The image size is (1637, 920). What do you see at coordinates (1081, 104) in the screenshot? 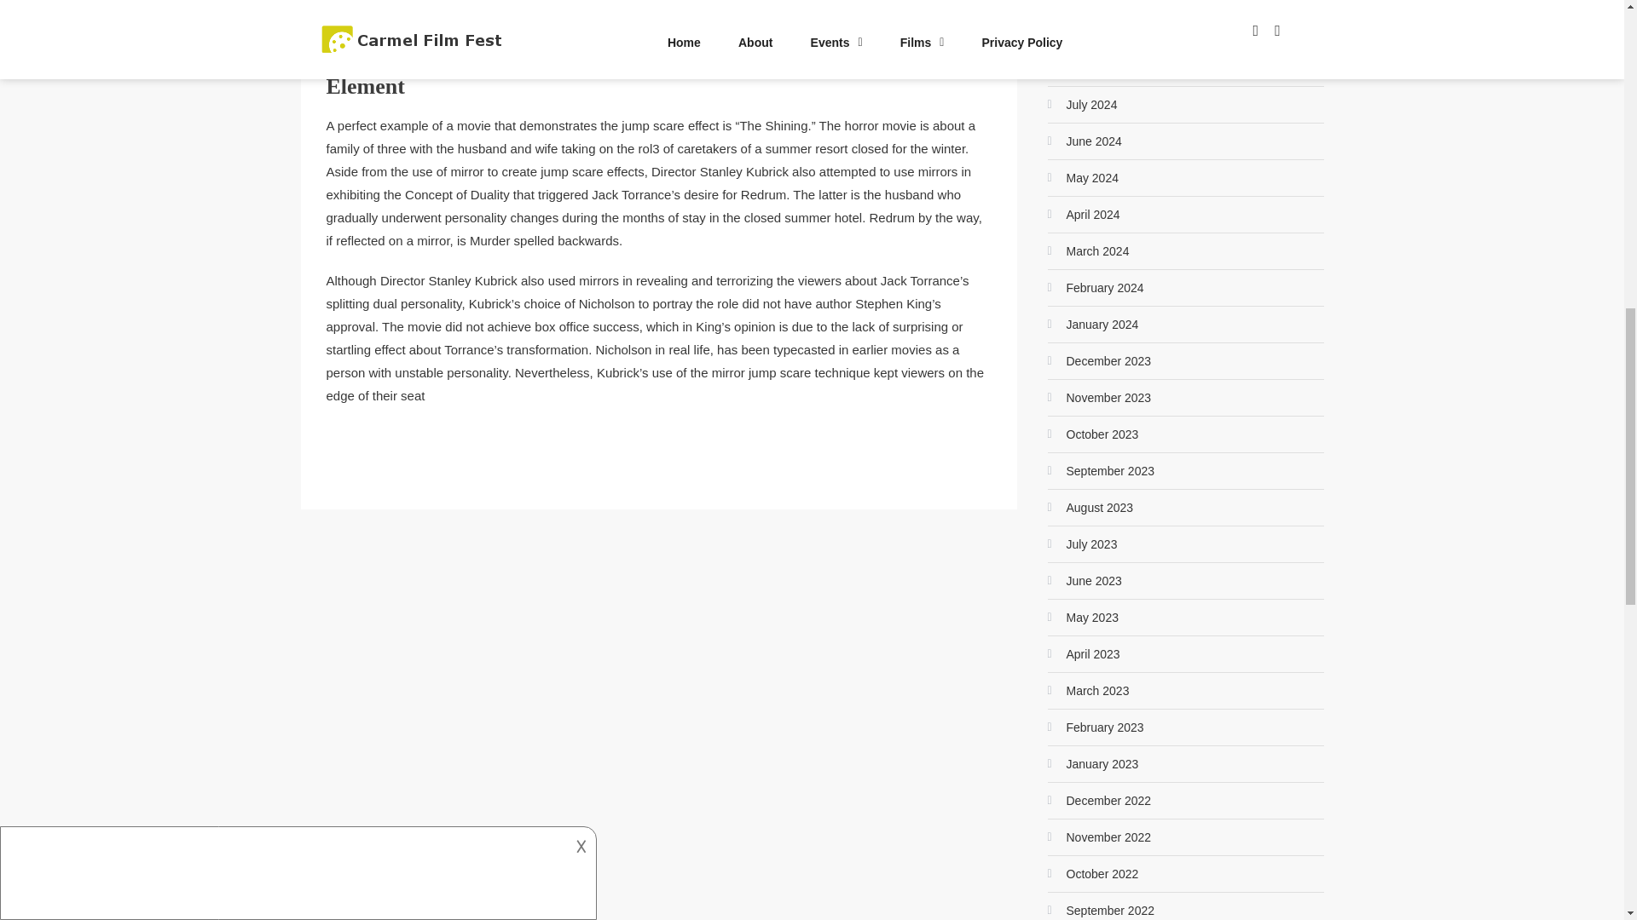
I see `July 2024` at bounding box center [1081, 104].